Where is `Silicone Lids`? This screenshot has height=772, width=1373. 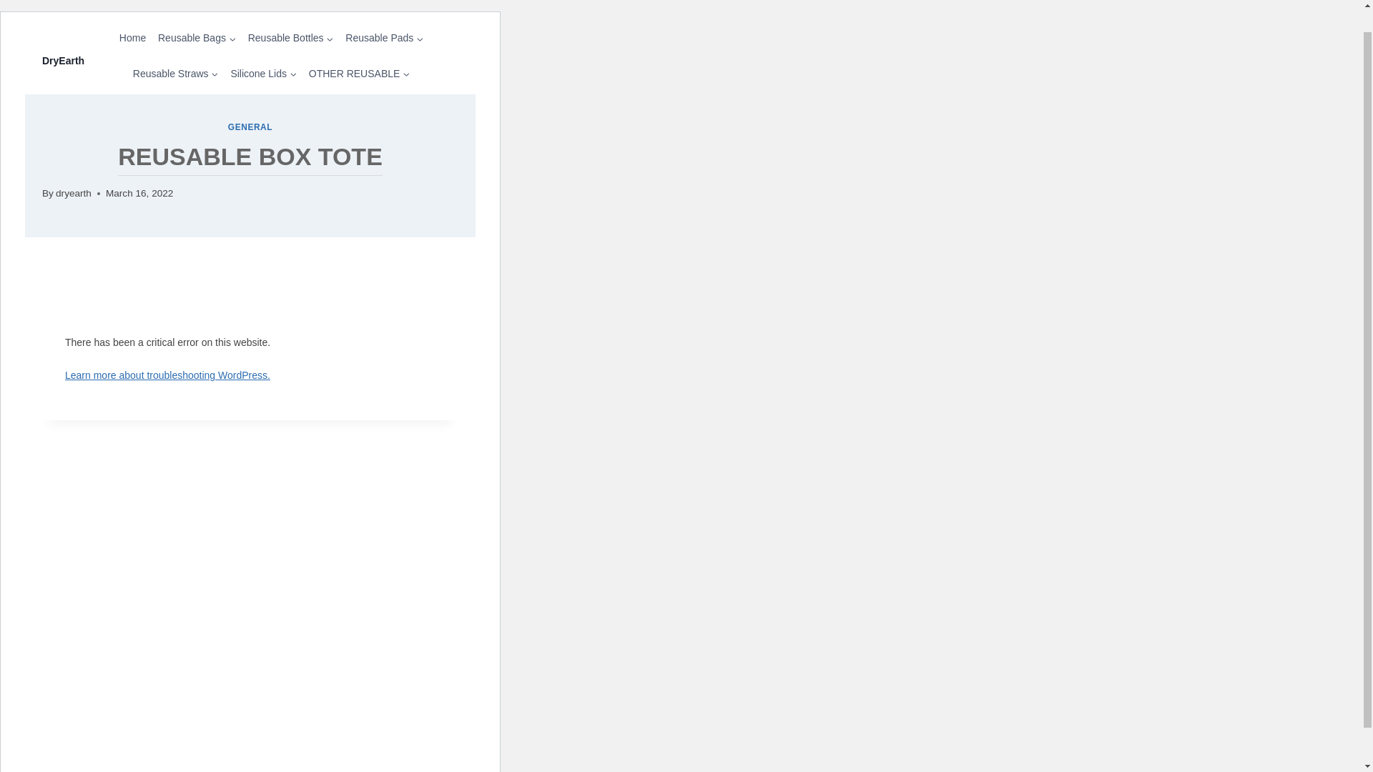
Silicone Lids is located at coordinates (263, 73).